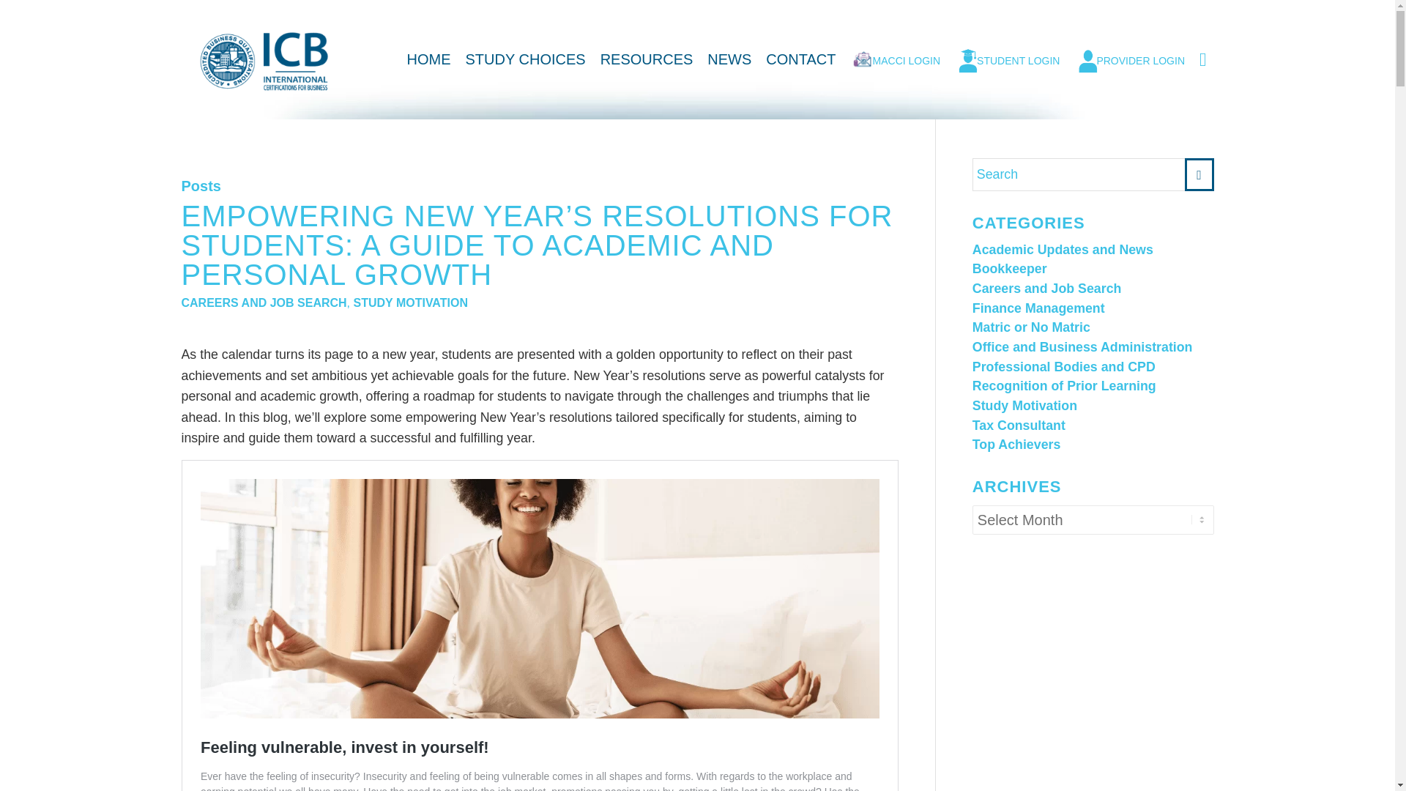 The height and width of the screenshot is (791, 1406). I want to click on STUDENT LOGIN, so click(1008, 60).